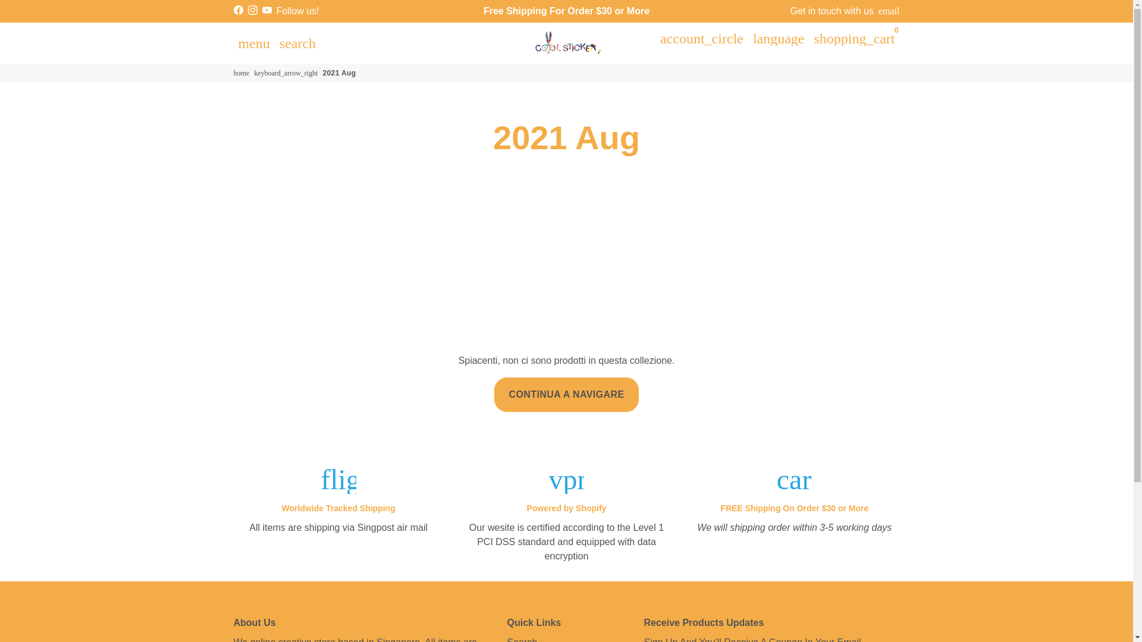  I want to click on Carrello, so click(854, 38).